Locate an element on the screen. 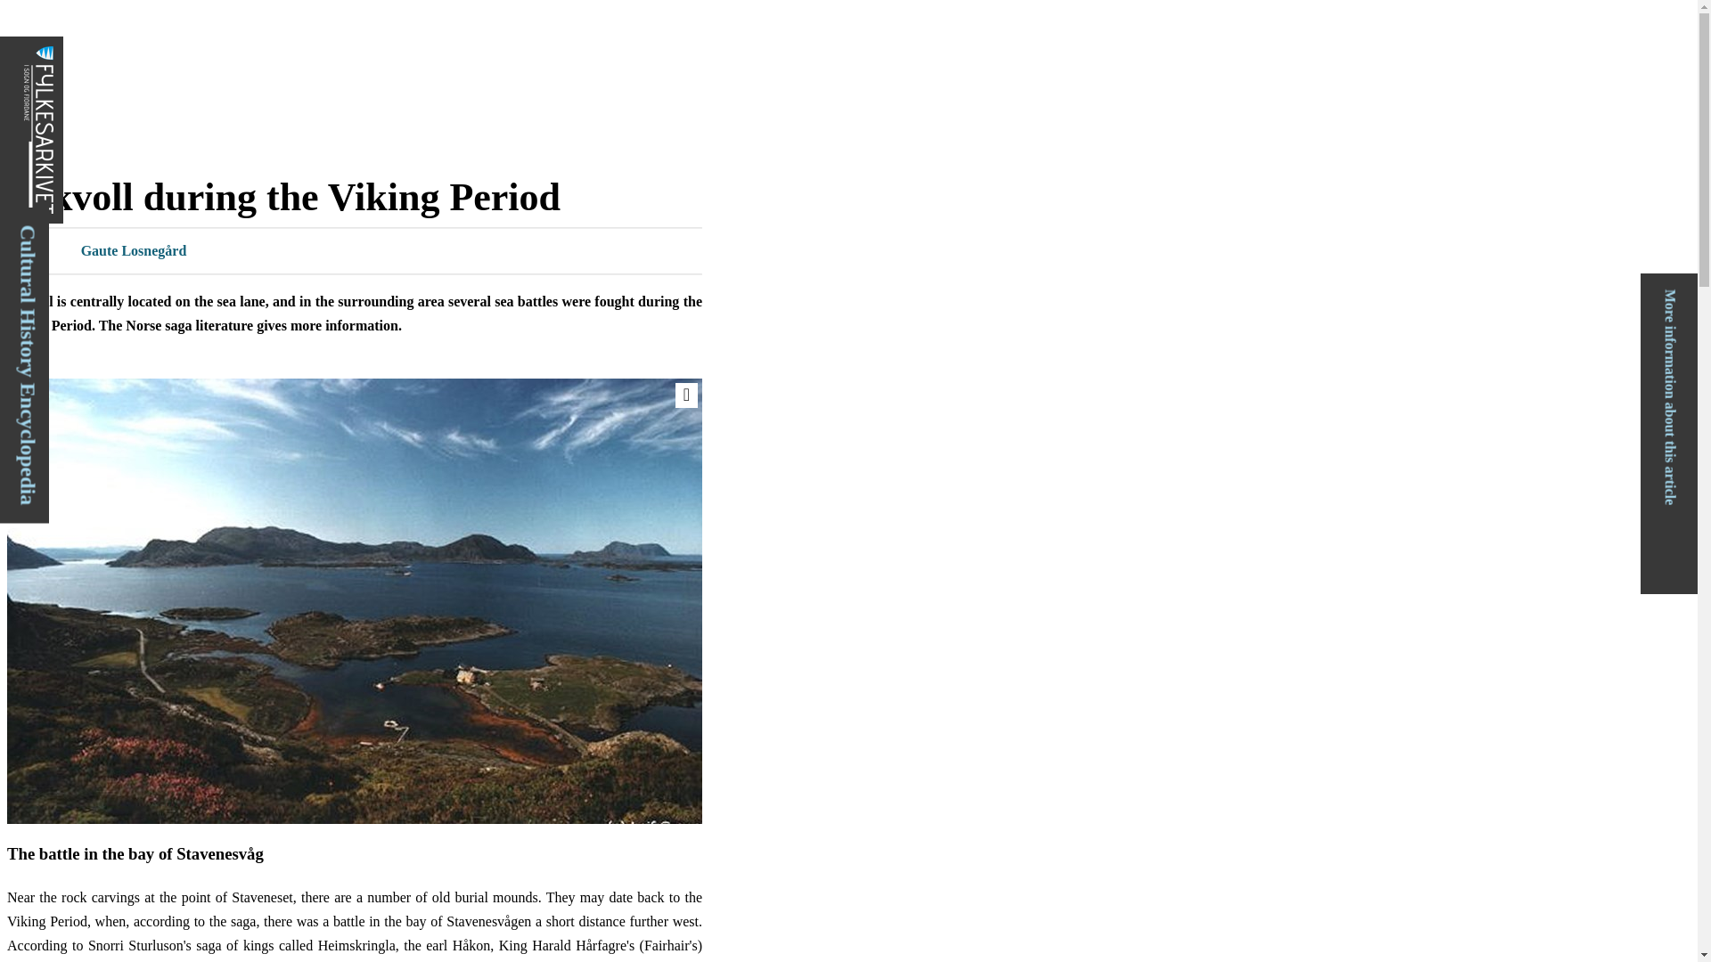  Cultural History Encyclopedia is located at coordinates (155, 235).